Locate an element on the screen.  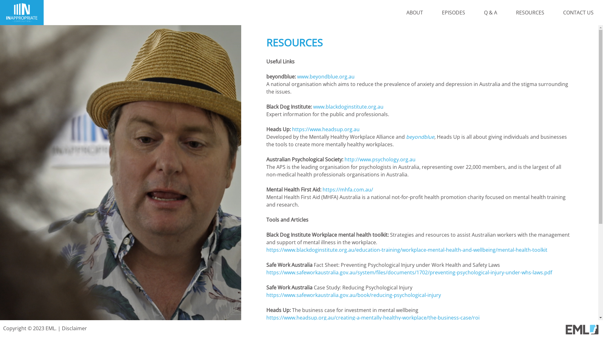
https://mhfa.com.au/ is located at coordinates (348, 190).